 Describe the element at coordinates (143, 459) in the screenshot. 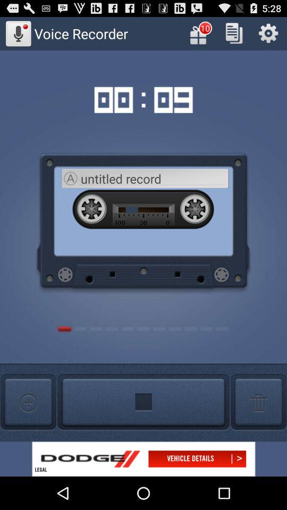

I see `shows dodge option` at that location.